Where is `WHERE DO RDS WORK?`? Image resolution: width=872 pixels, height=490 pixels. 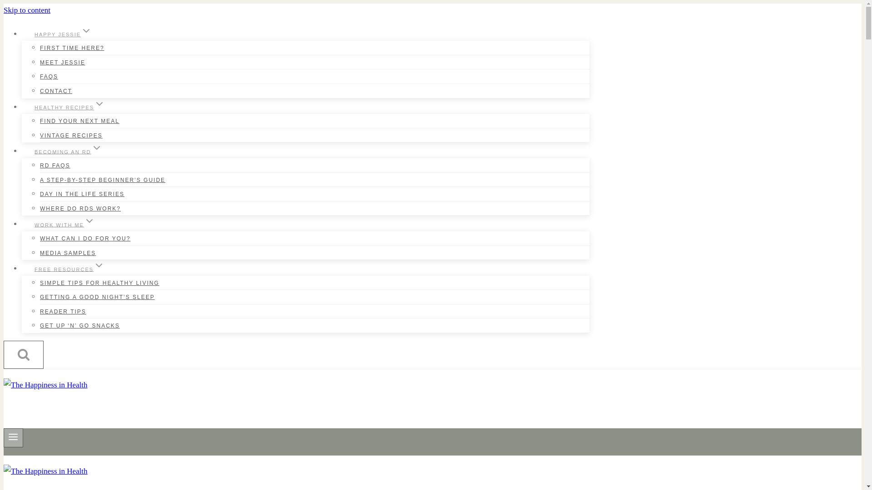
WHERE DO RDS WORK? is located at coordinates (80, 209).